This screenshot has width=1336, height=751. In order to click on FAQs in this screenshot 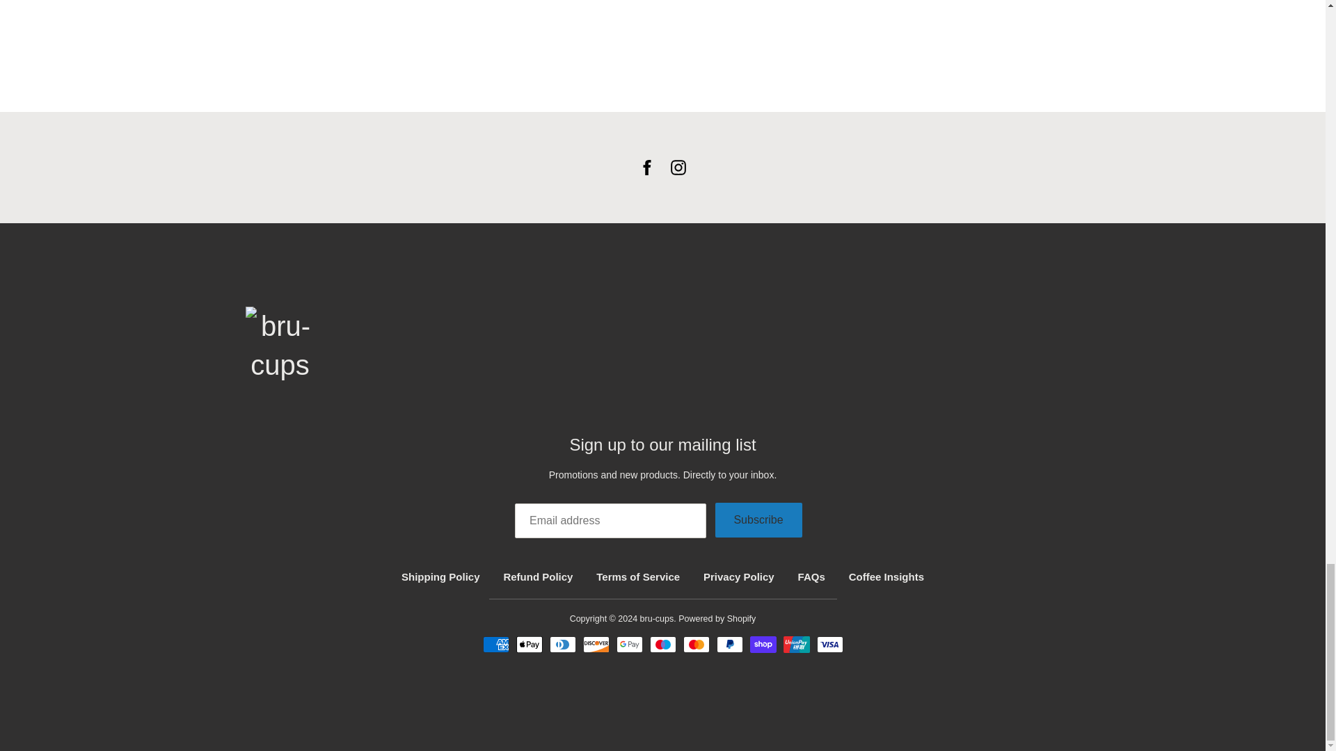, I will do `click(811, 576)`.